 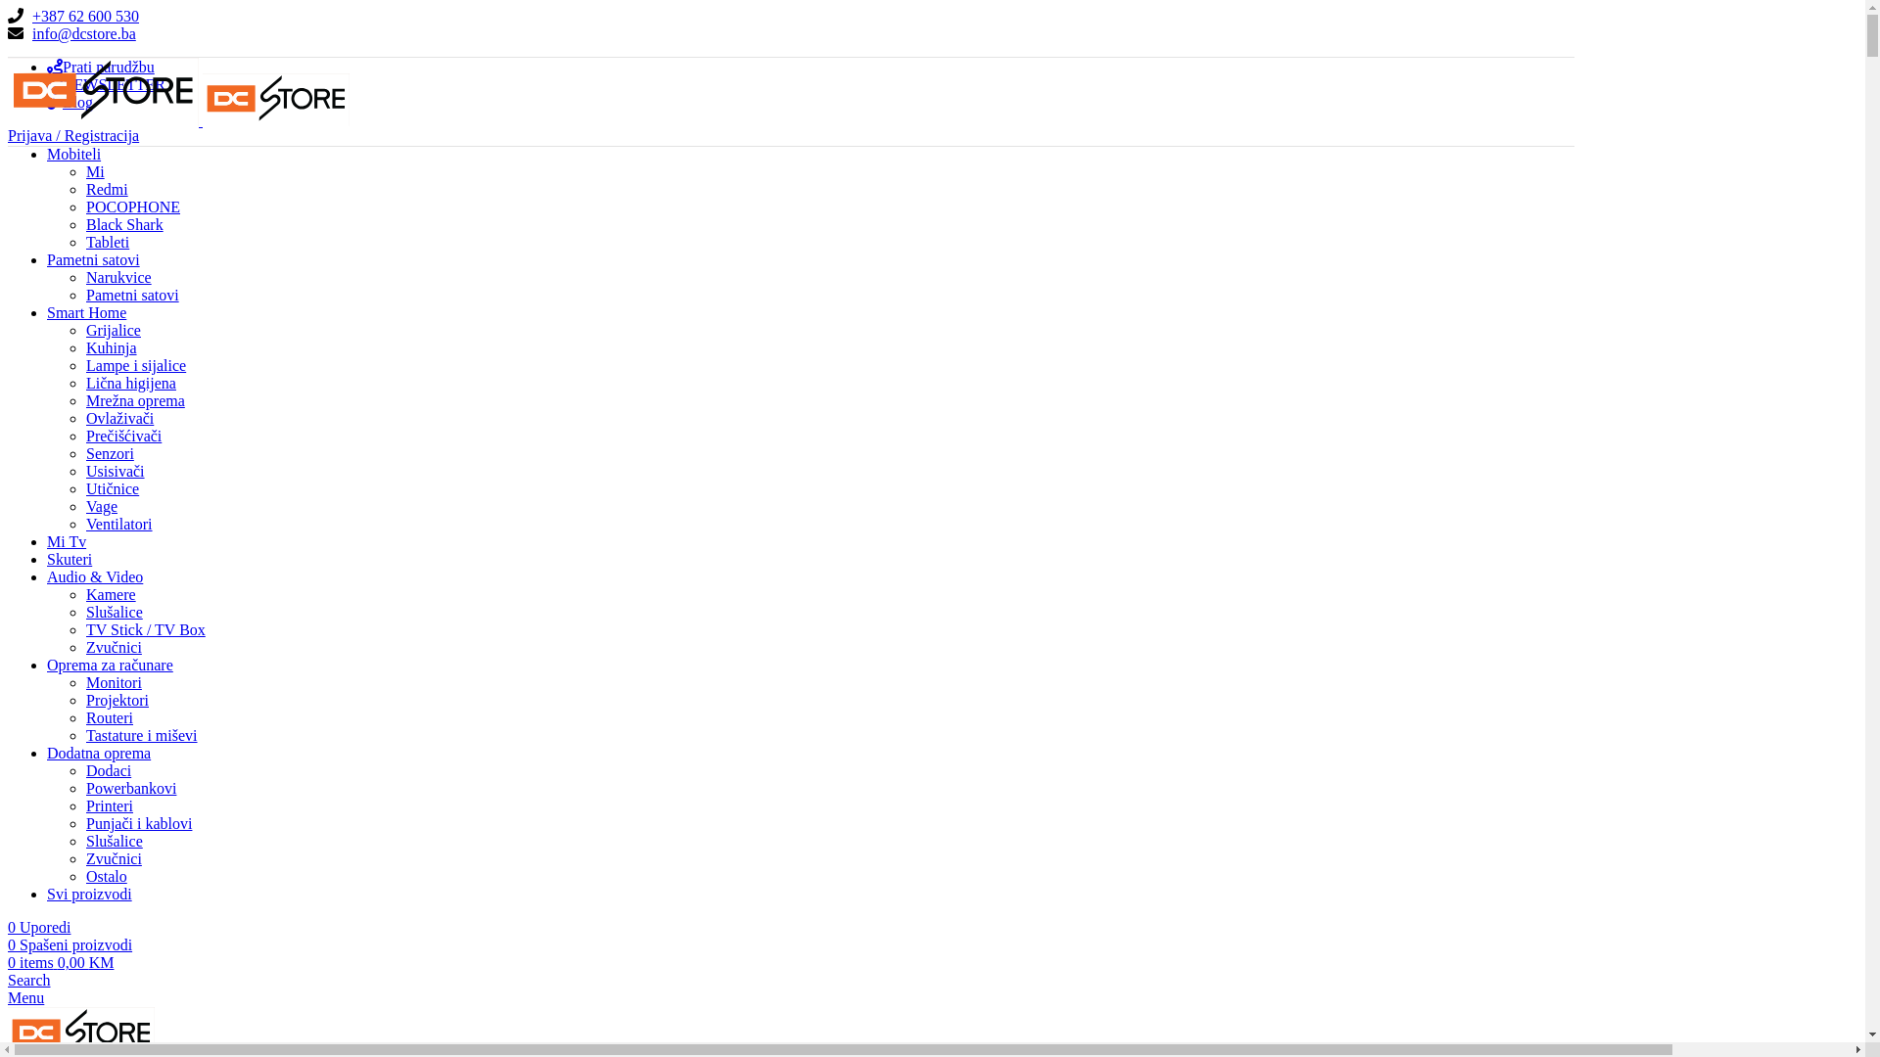 I want to click on Menu, so click(x=25, y=998).